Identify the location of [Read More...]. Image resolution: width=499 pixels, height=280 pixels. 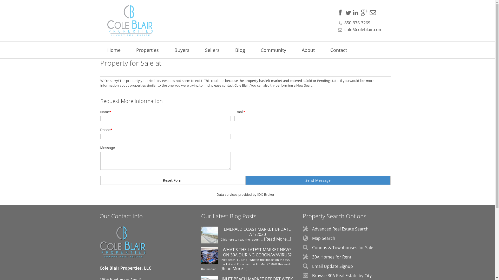
(234, 269).